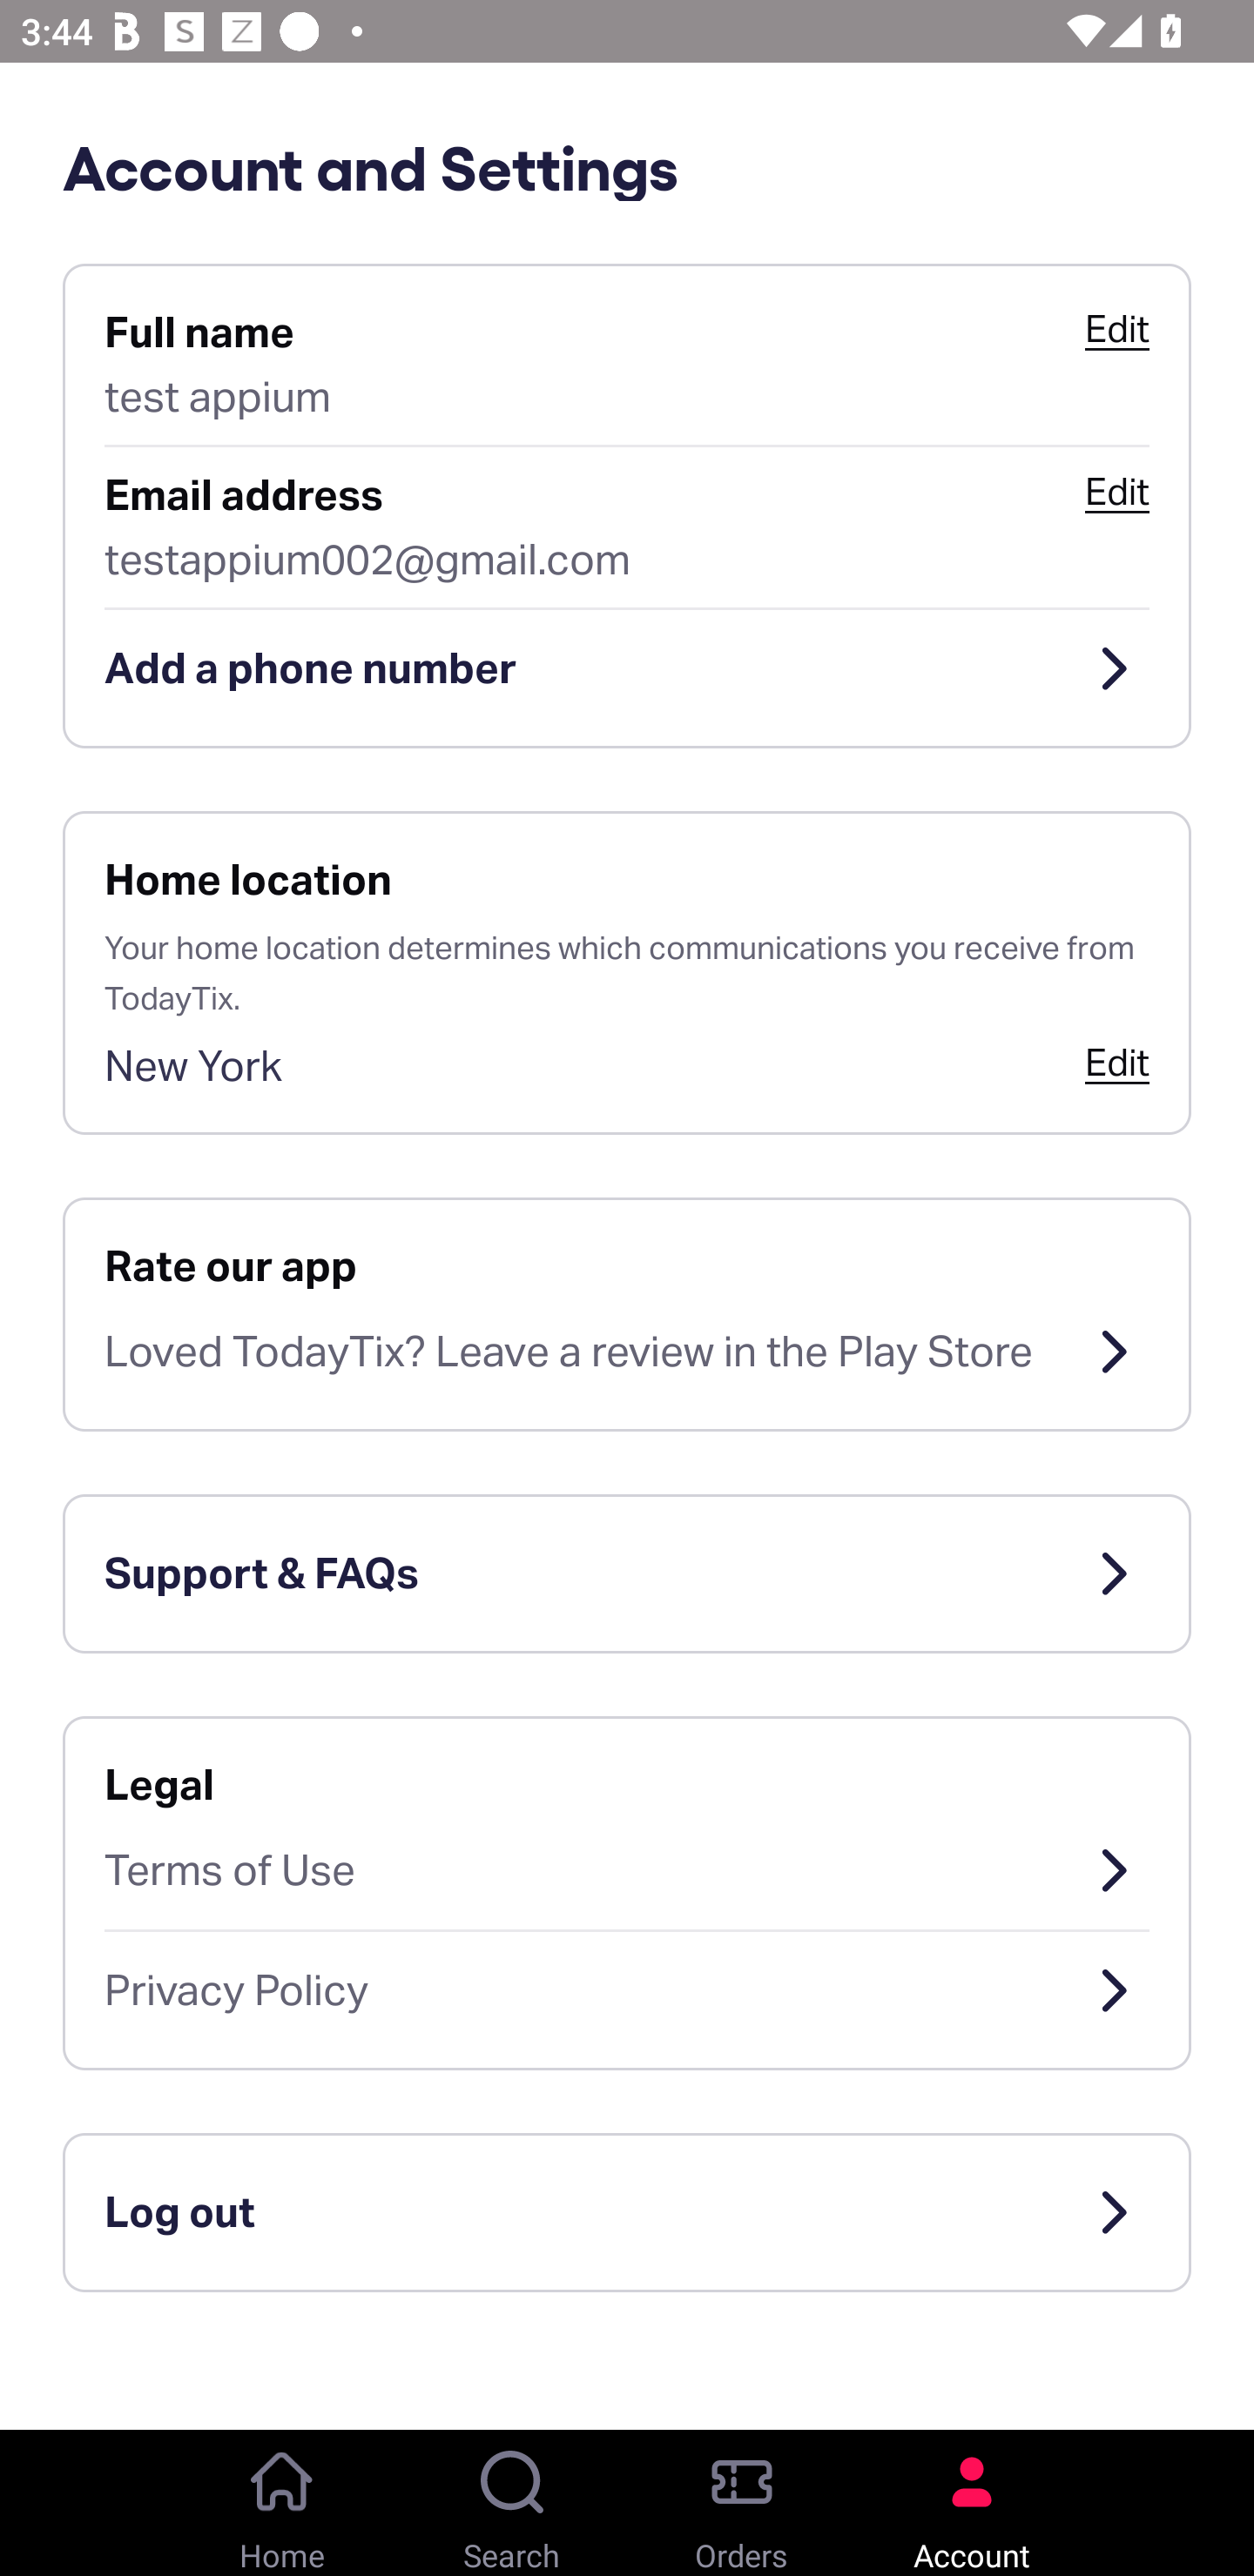  Describe the element at coordinates (627, 1352) in the screenshot. I see `Loved TodayTix? Leave a review in the Play Store` at that location.